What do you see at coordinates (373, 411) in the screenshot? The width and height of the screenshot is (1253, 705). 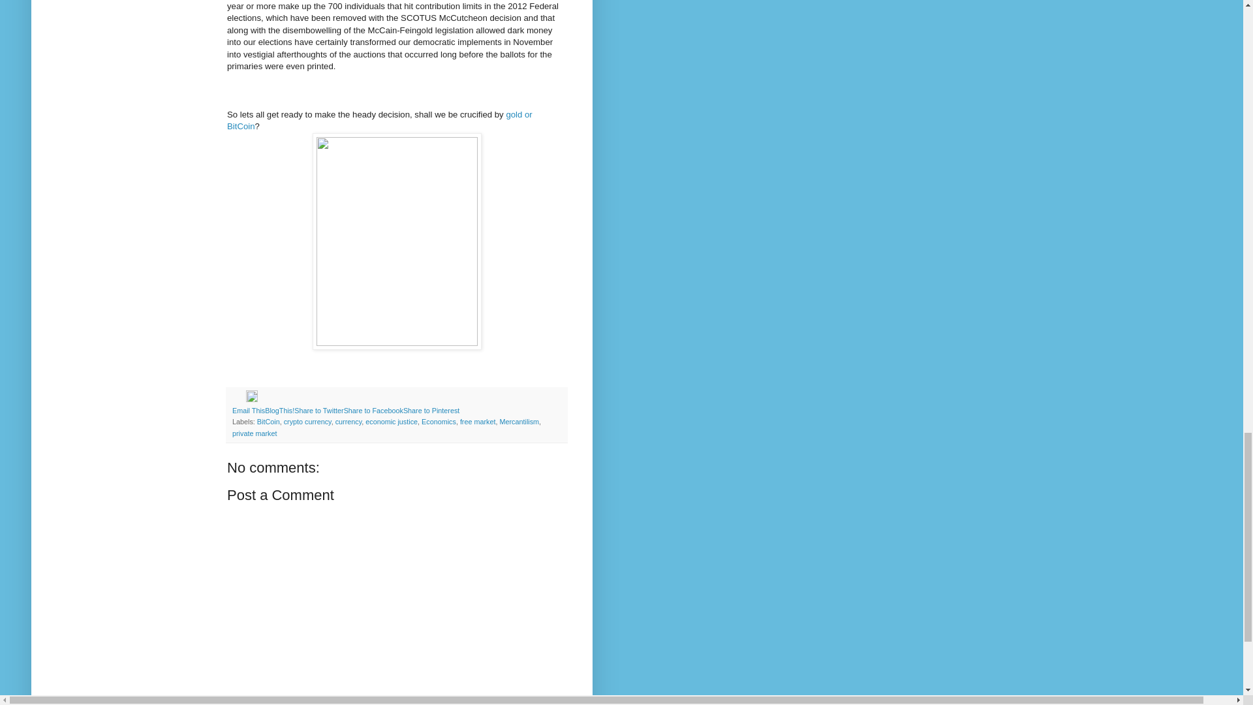 I see `Share to Facebook` at bounding box center [373, 411].